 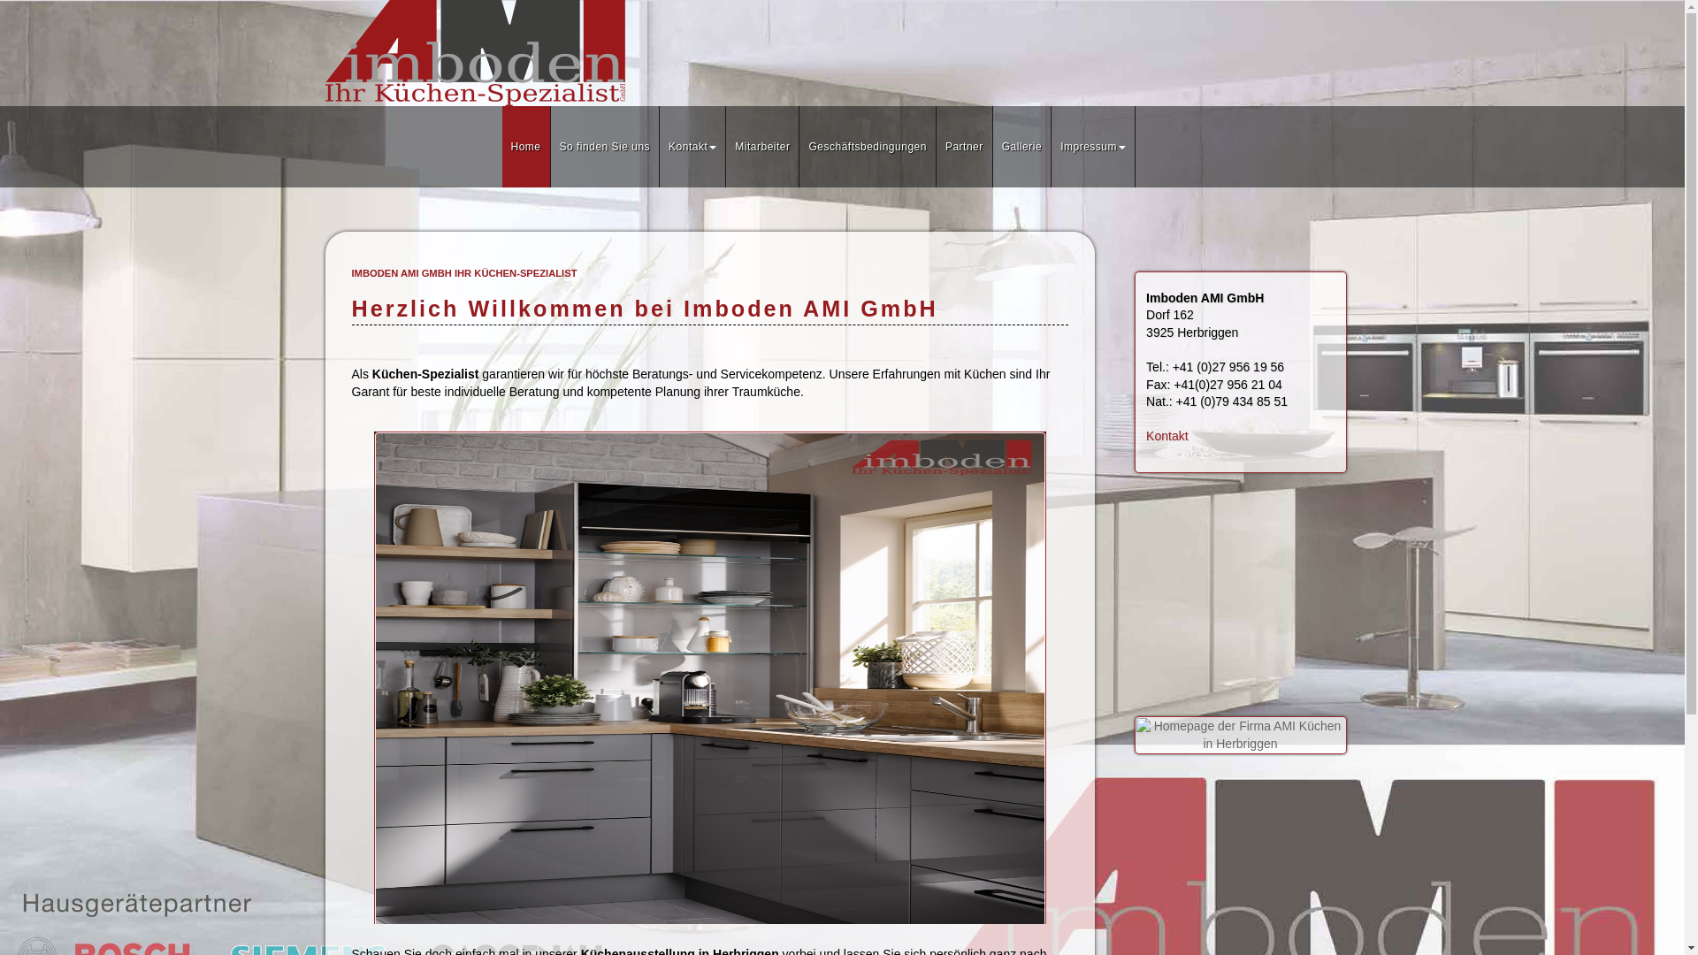 What do you see at coordinates (1022, 147) in the screenshot?
I see `Gallerie` at bounding box center [1022, 147].